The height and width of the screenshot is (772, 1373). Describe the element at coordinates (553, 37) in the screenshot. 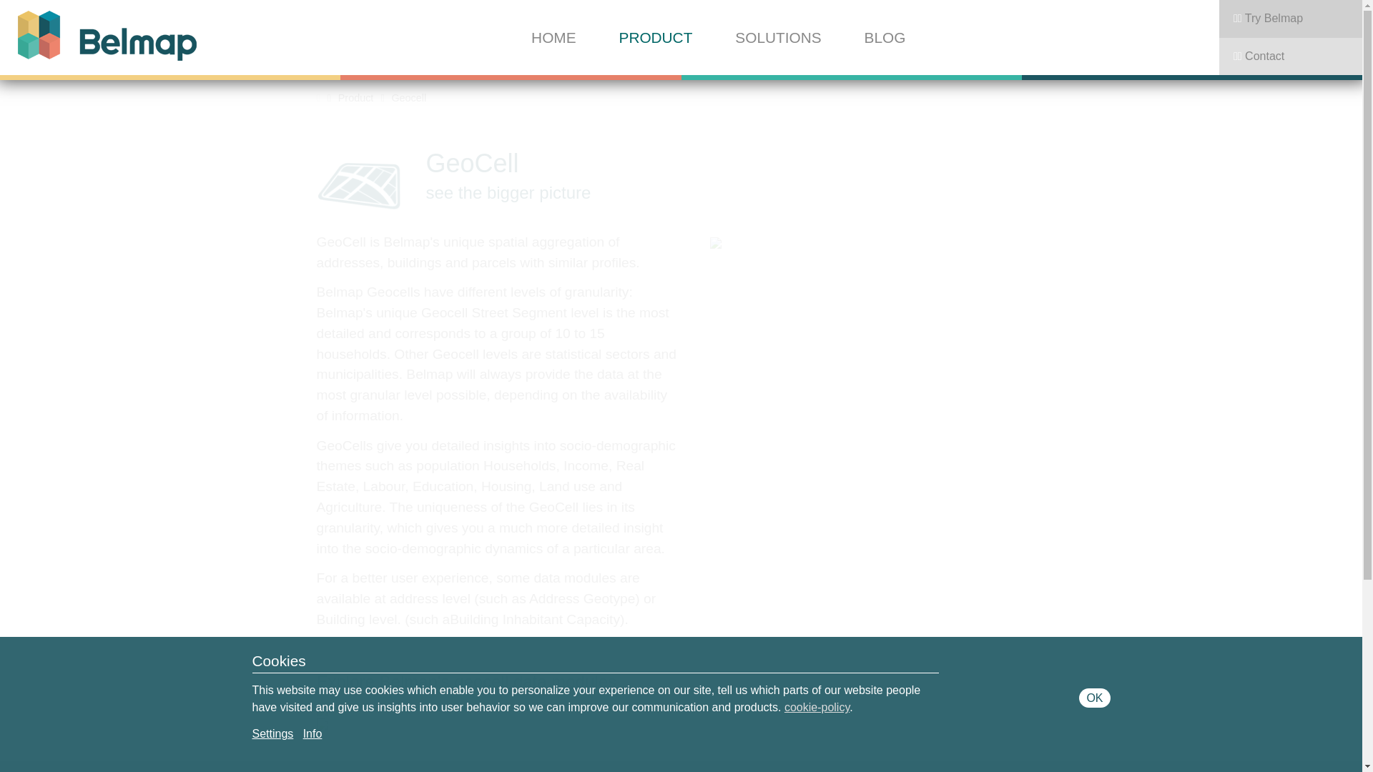

I see `HOME` at that location.